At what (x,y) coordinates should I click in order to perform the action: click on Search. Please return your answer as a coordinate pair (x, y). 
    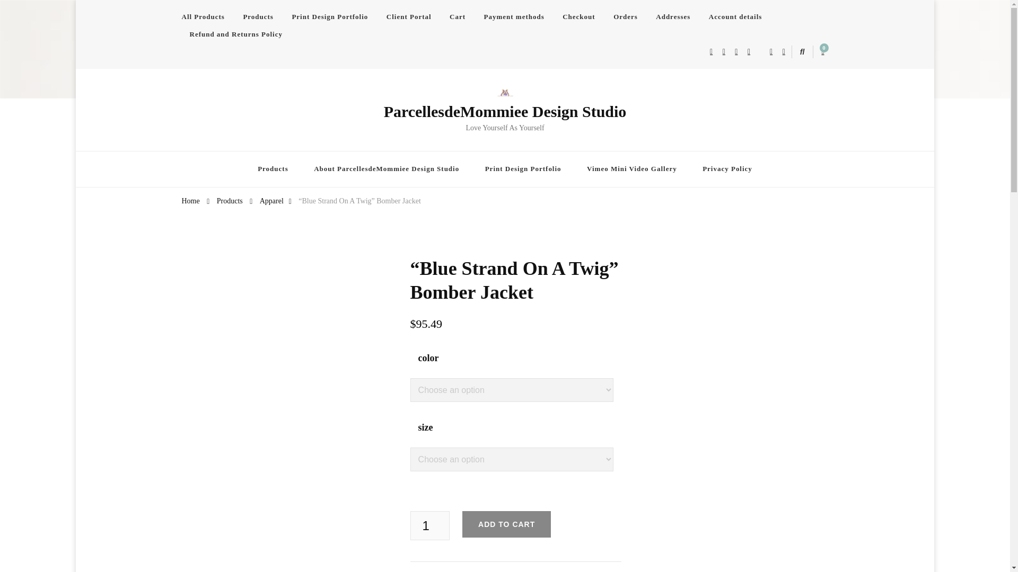
    Looking at the image, I should click on (784, 53).